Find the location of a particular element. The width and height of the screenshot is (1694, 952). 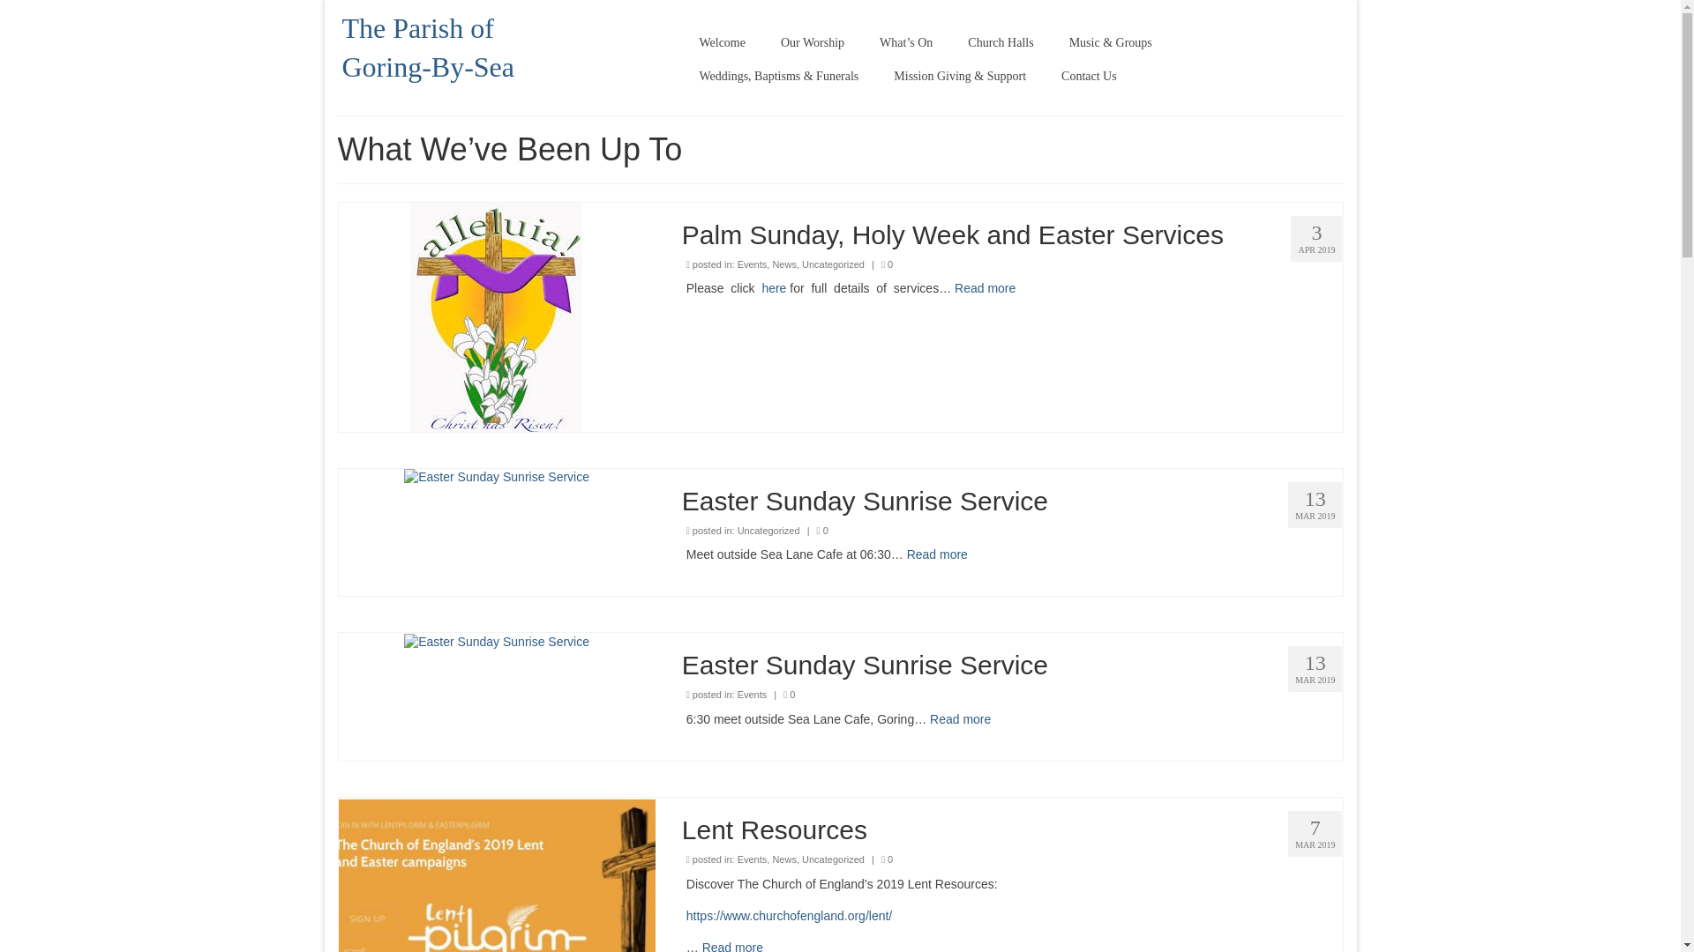

Church Halls is located at coordinates (1001, 43).